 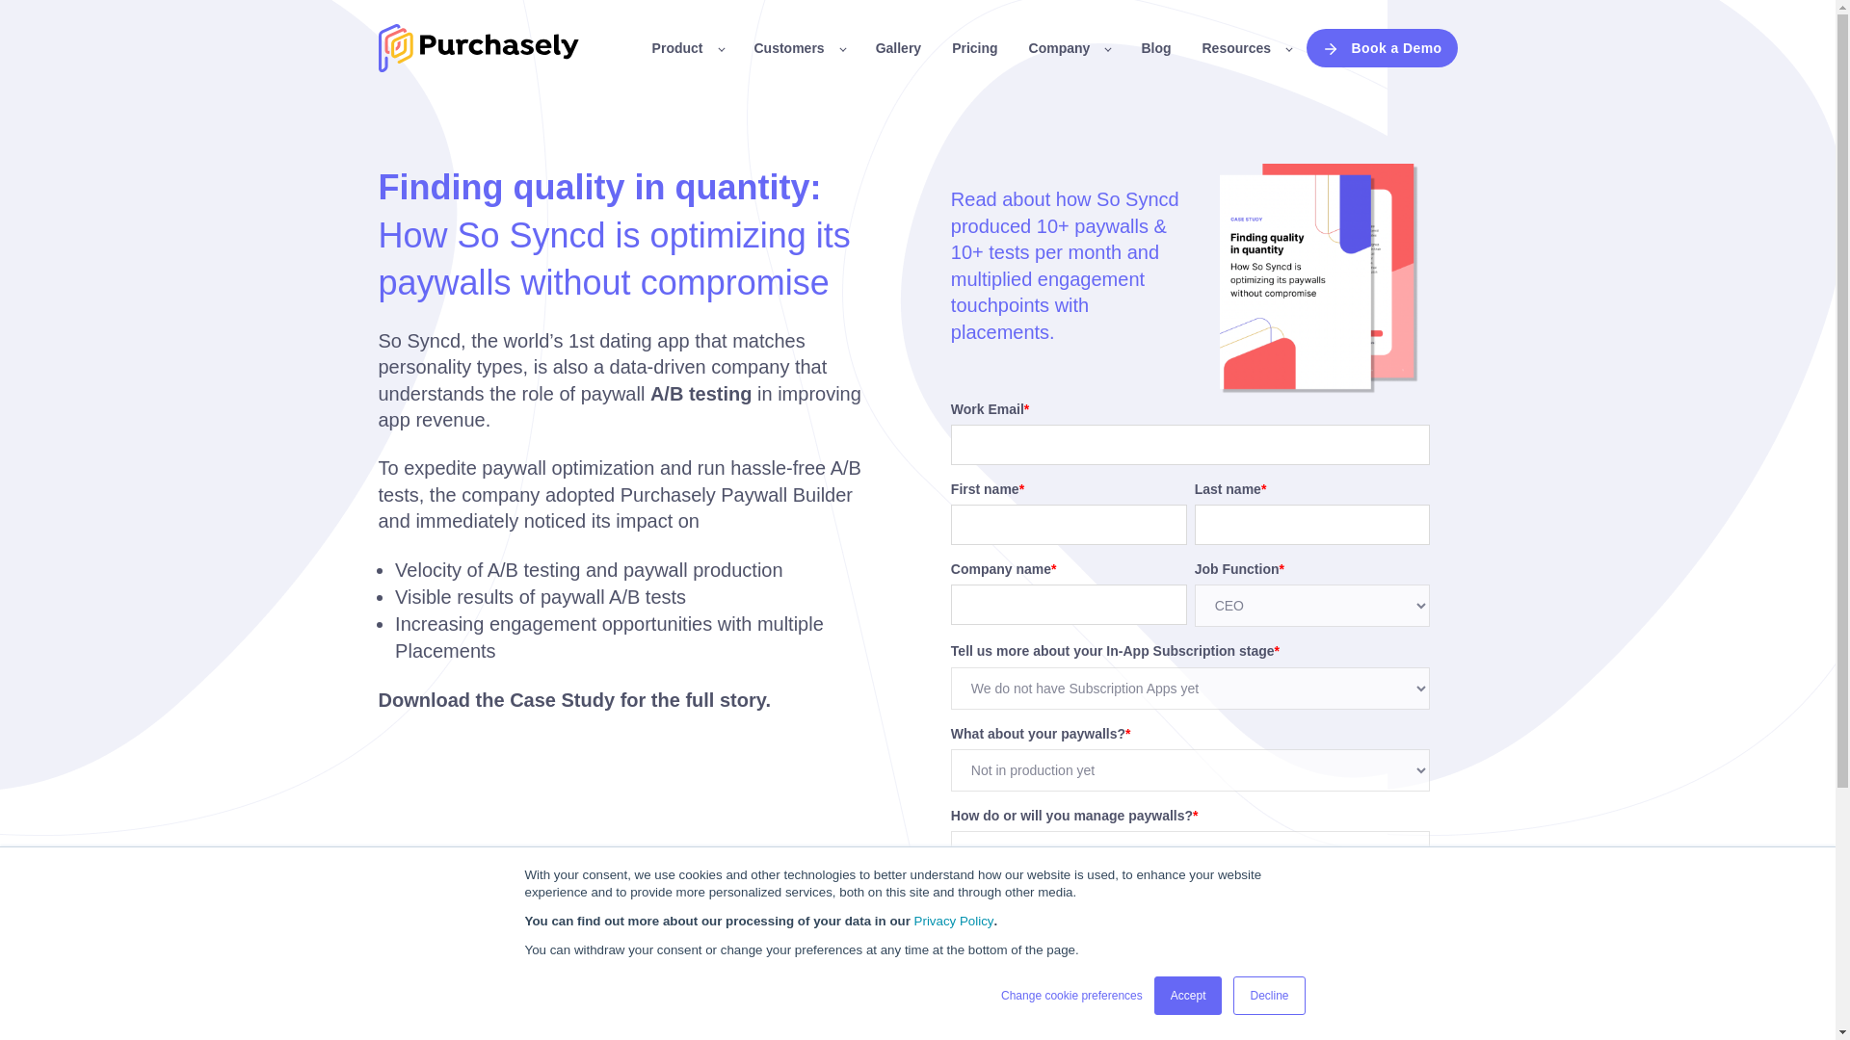 I want to click on With a Subscription billing system based on credit card, so click(x=957, y=988).